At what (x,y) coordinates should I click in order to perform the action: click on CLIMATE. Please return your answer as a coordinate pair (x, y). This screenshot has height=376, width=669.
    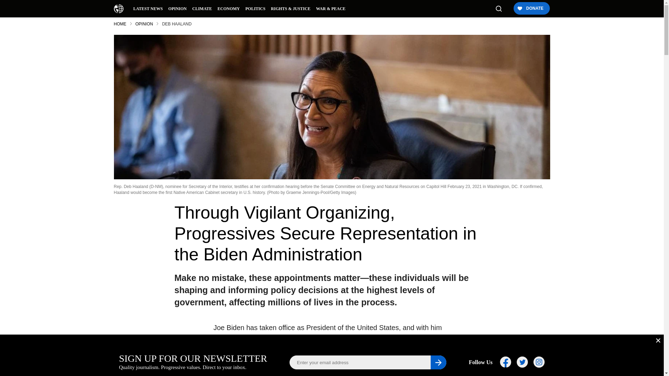
    Looking at the image, I should click on (202, 8).